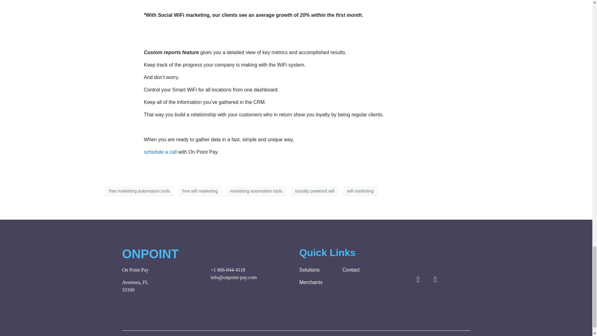  I want to click on free wifi marketing, so click(200, 191).